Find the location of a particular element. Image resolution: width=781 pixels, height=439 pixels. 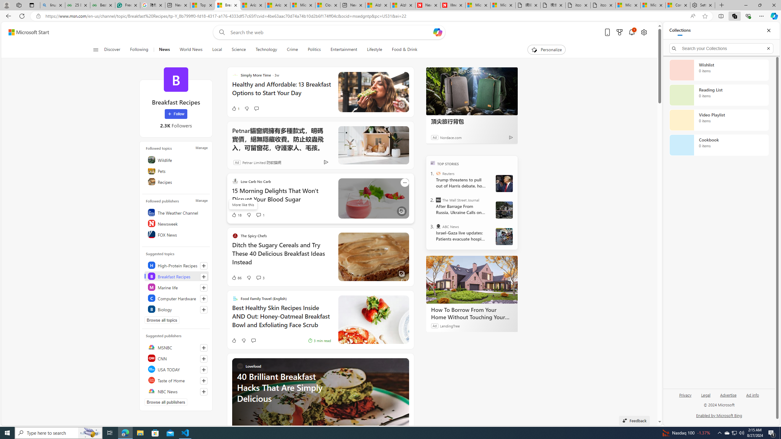

NBC News is located at coordinates (176, 391).